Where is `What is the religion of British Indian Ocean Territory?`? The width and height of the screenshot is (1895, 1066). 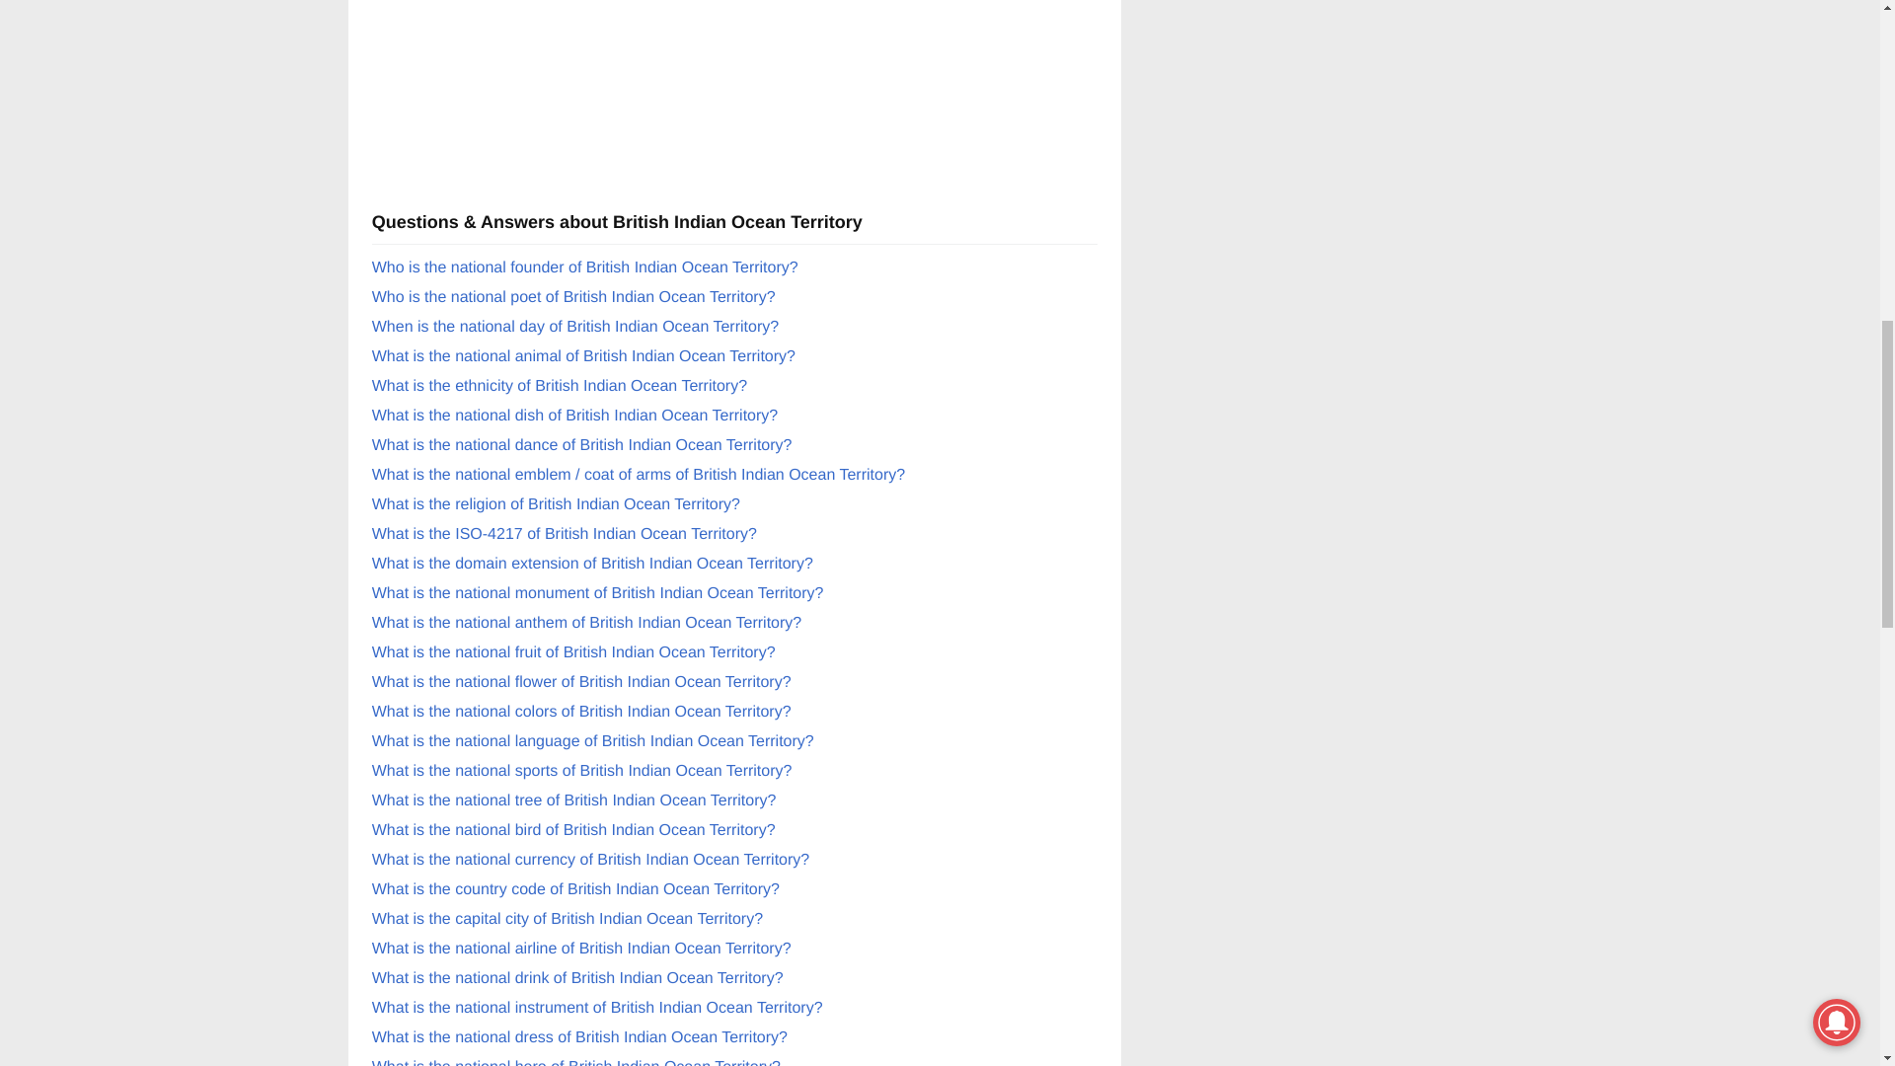
What is the religion of British Indian Ocean Territory? is located at coordinates (556, 504).